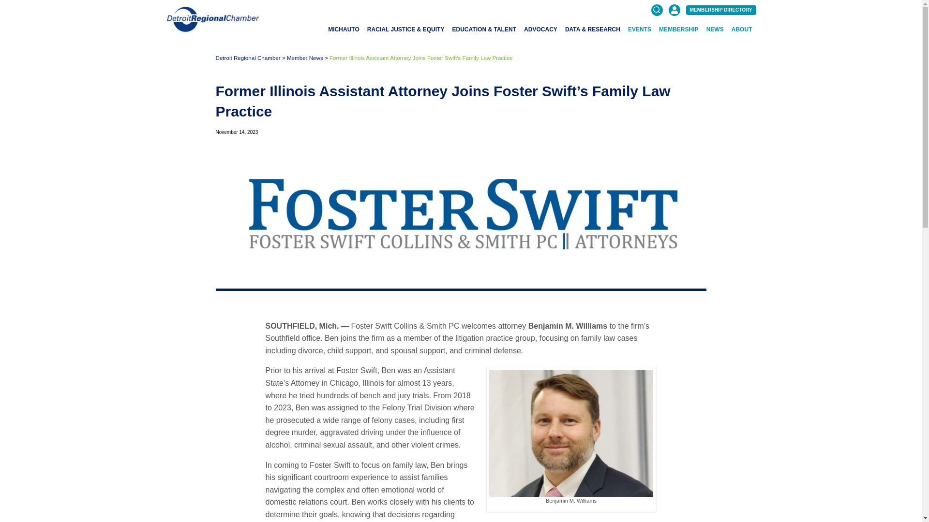  Describe the element at coordinates (748, 54) in the screenshot. I see `Search` at that location.